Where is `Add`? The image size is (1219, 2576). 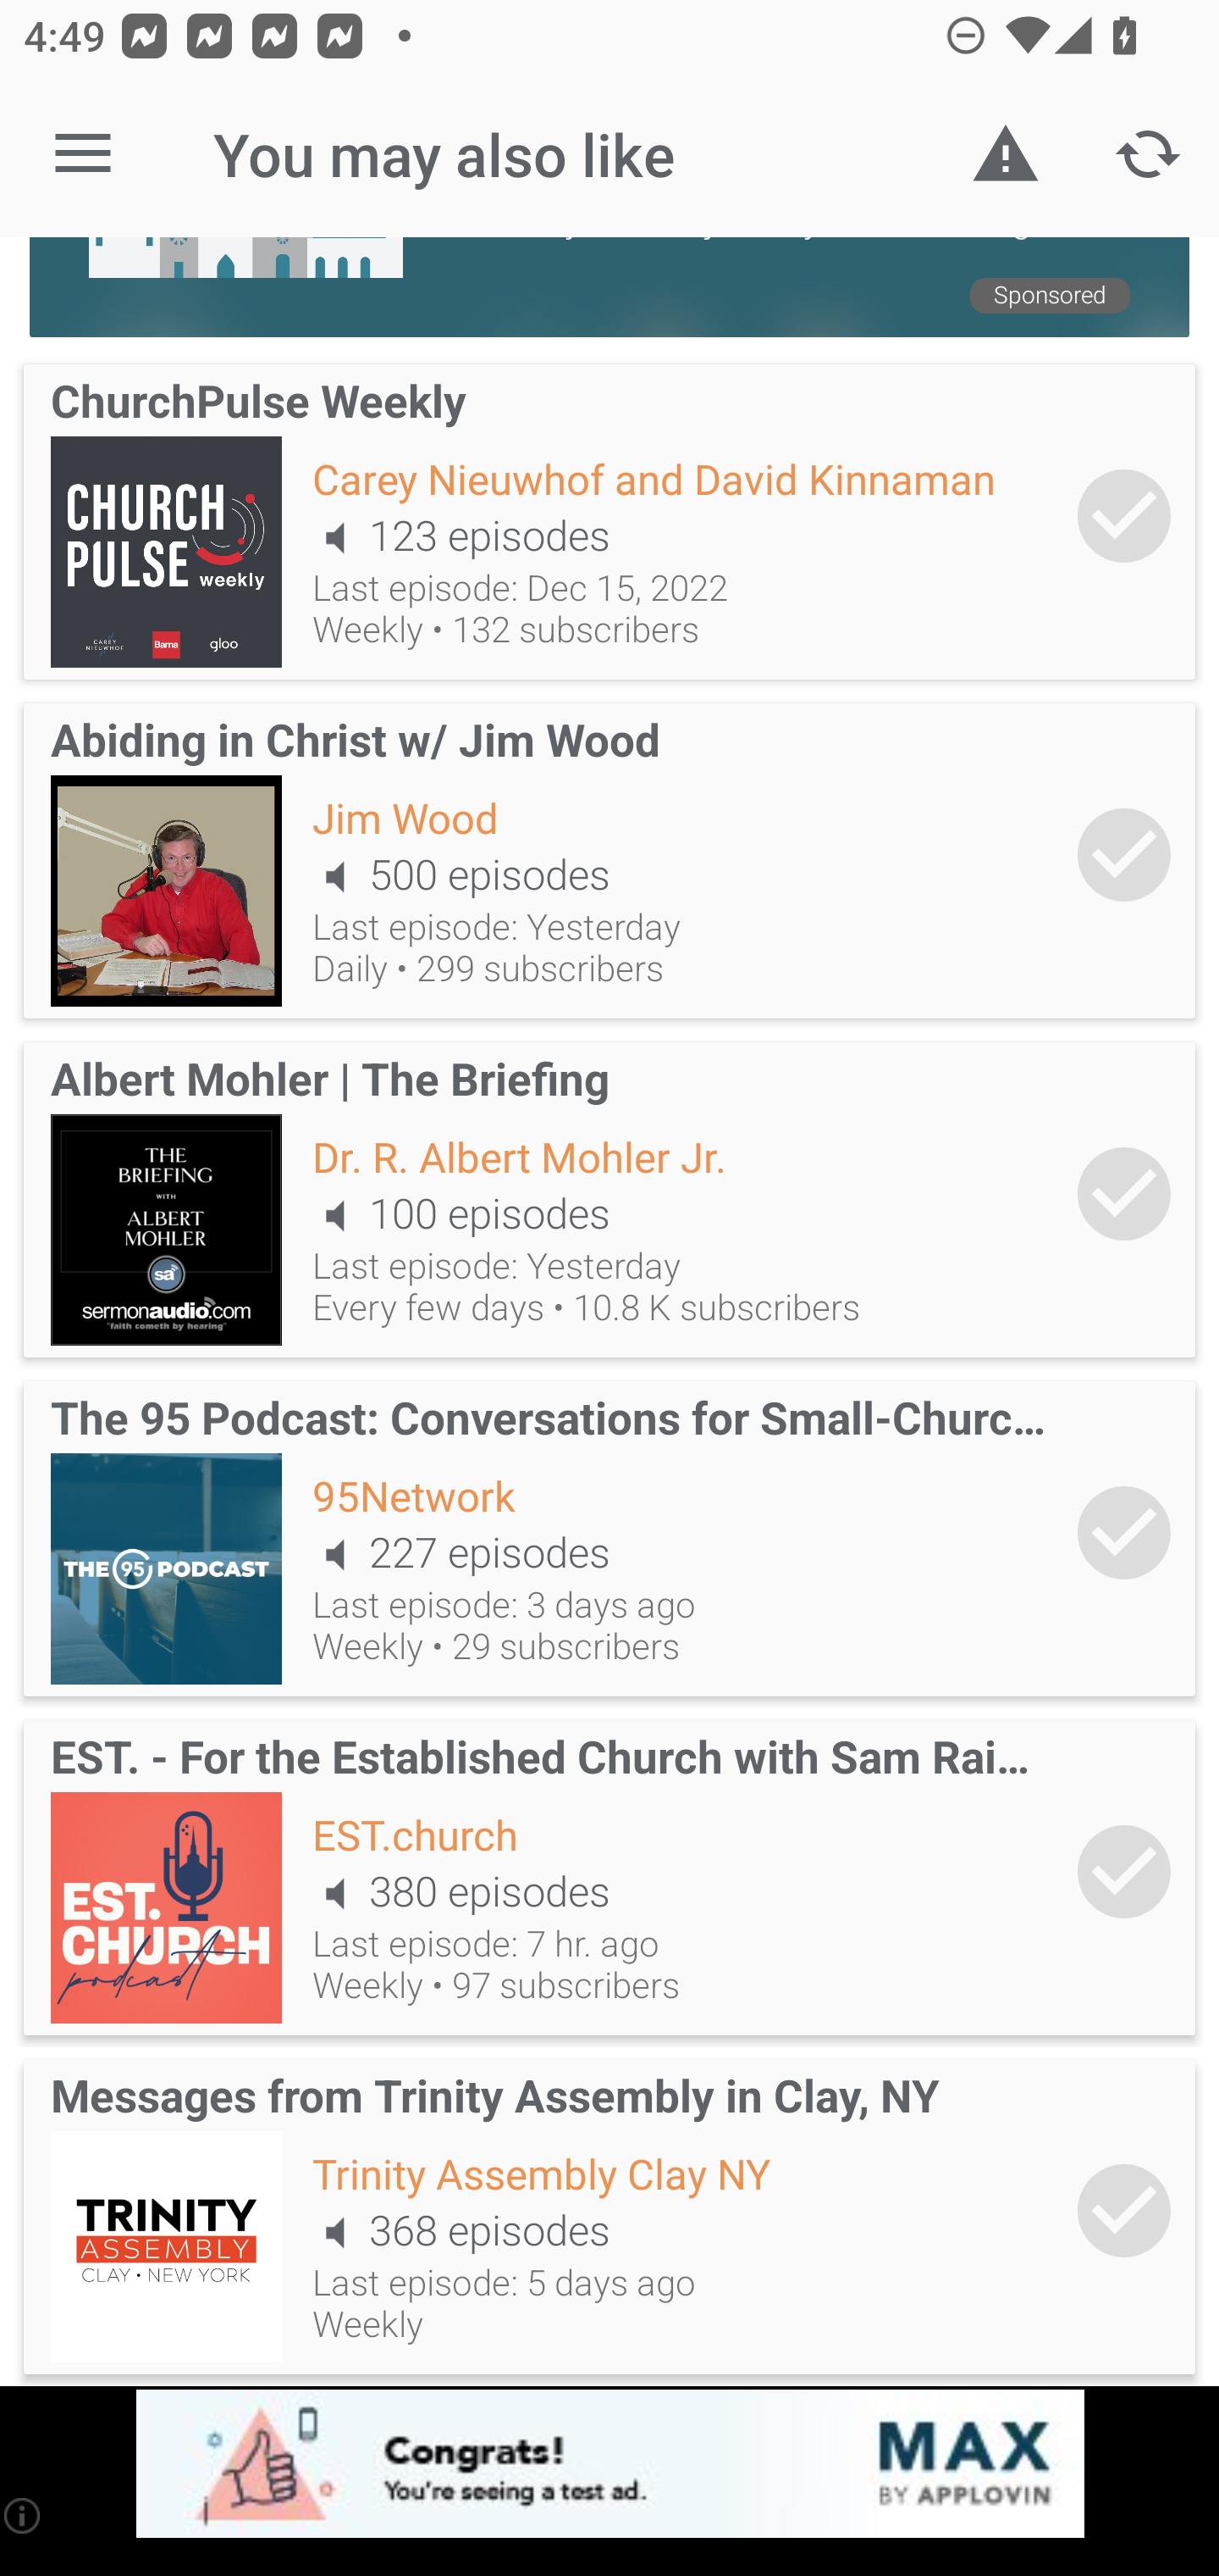
Add is located at coordinates (1124, 855).